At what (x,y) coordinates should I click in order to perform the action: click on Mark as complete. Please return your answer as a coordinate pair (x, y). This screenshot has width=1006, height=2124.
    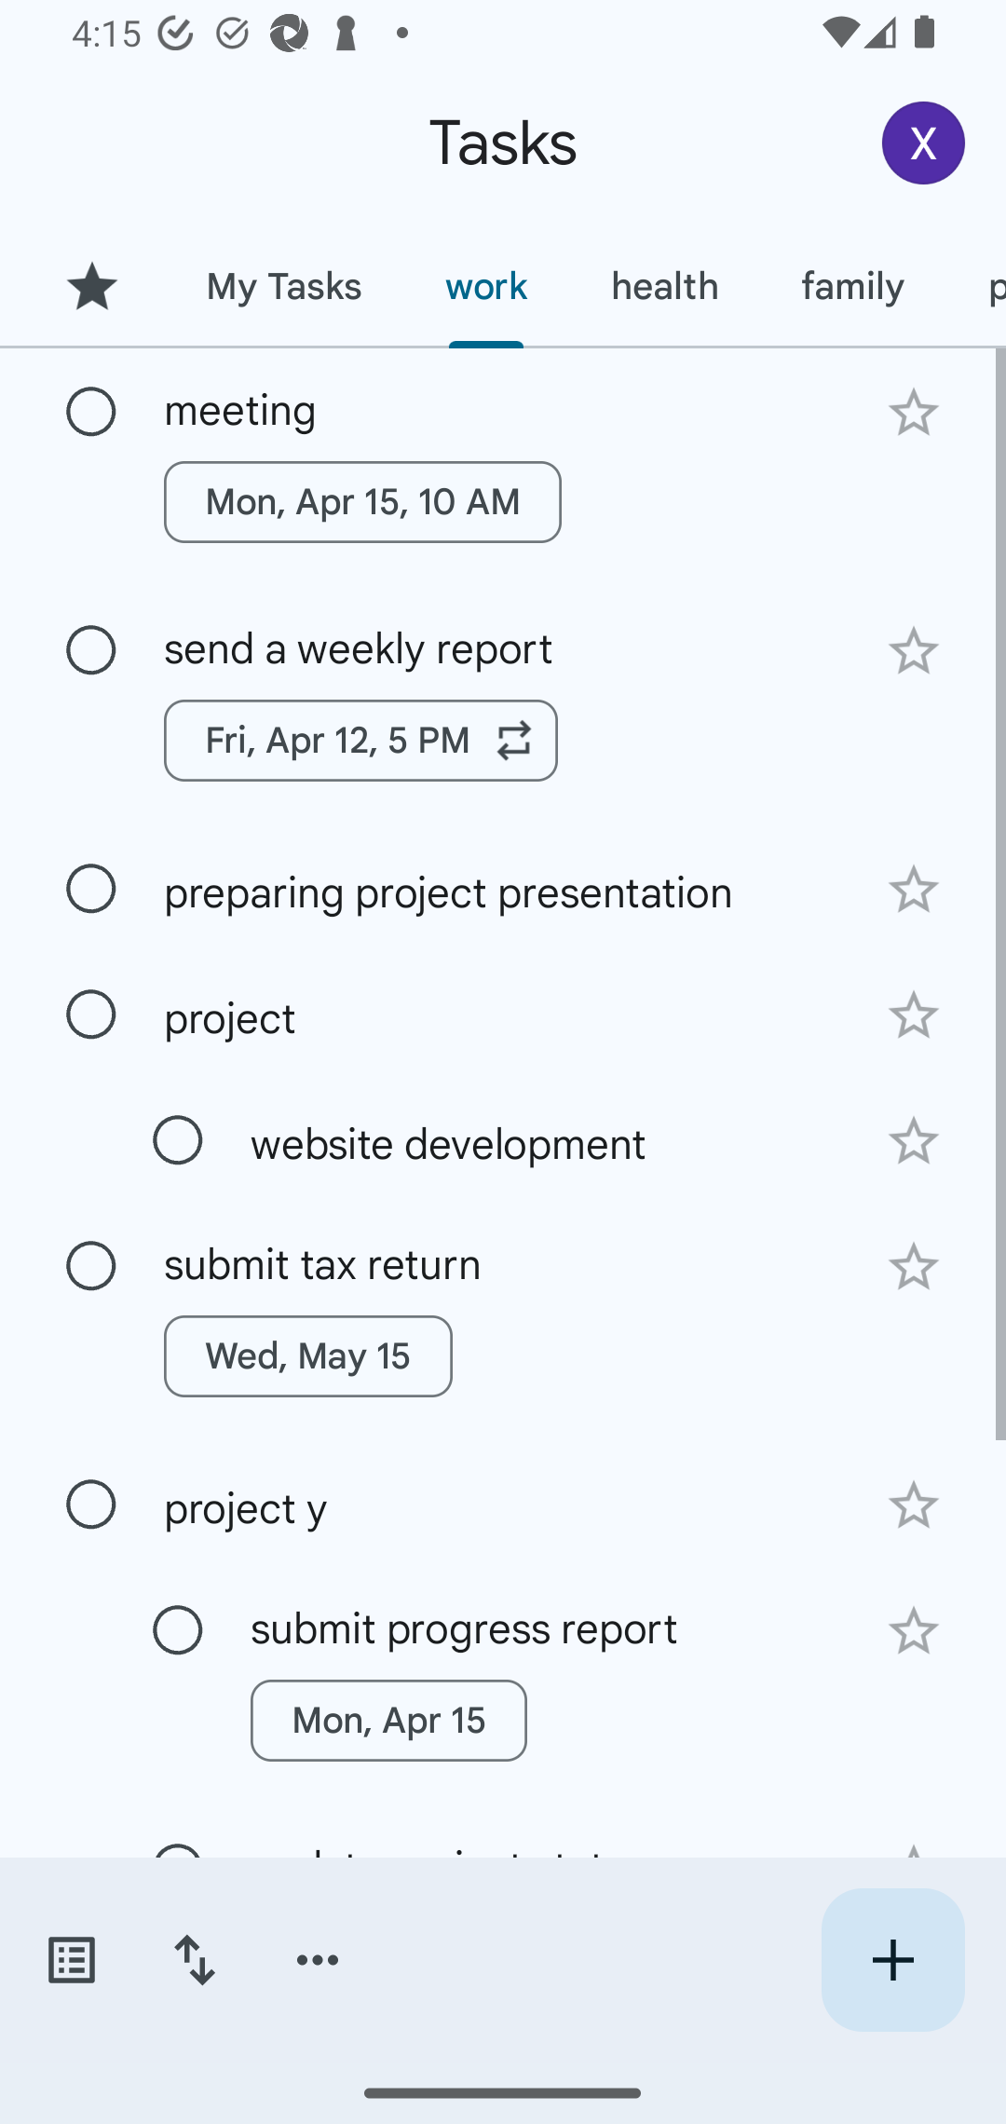
    Looking at the image, I should click on (178, 1630).